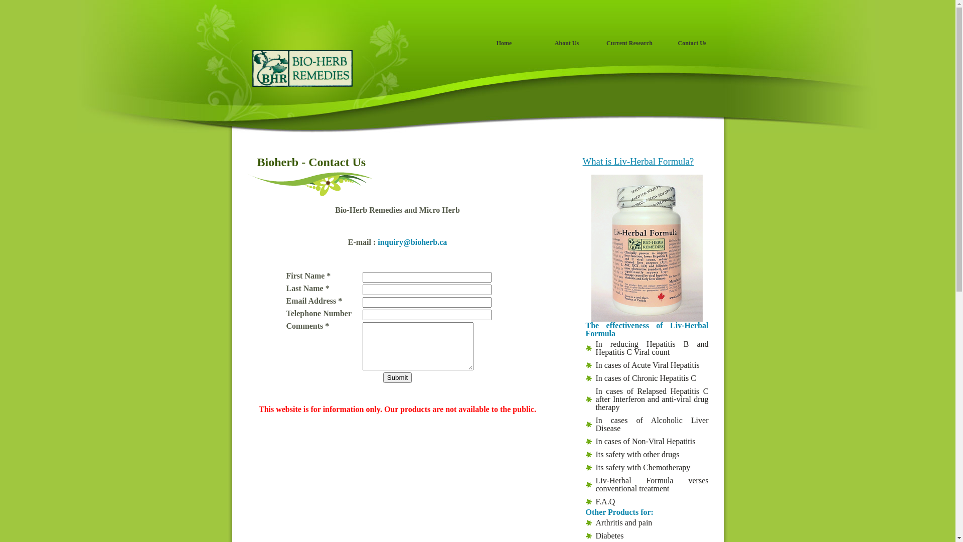 The width and height of the screenshot is (963, 542). I want to click on In reducing Hepatitis B and Hepatitis C Viral count, so click(647, 348).